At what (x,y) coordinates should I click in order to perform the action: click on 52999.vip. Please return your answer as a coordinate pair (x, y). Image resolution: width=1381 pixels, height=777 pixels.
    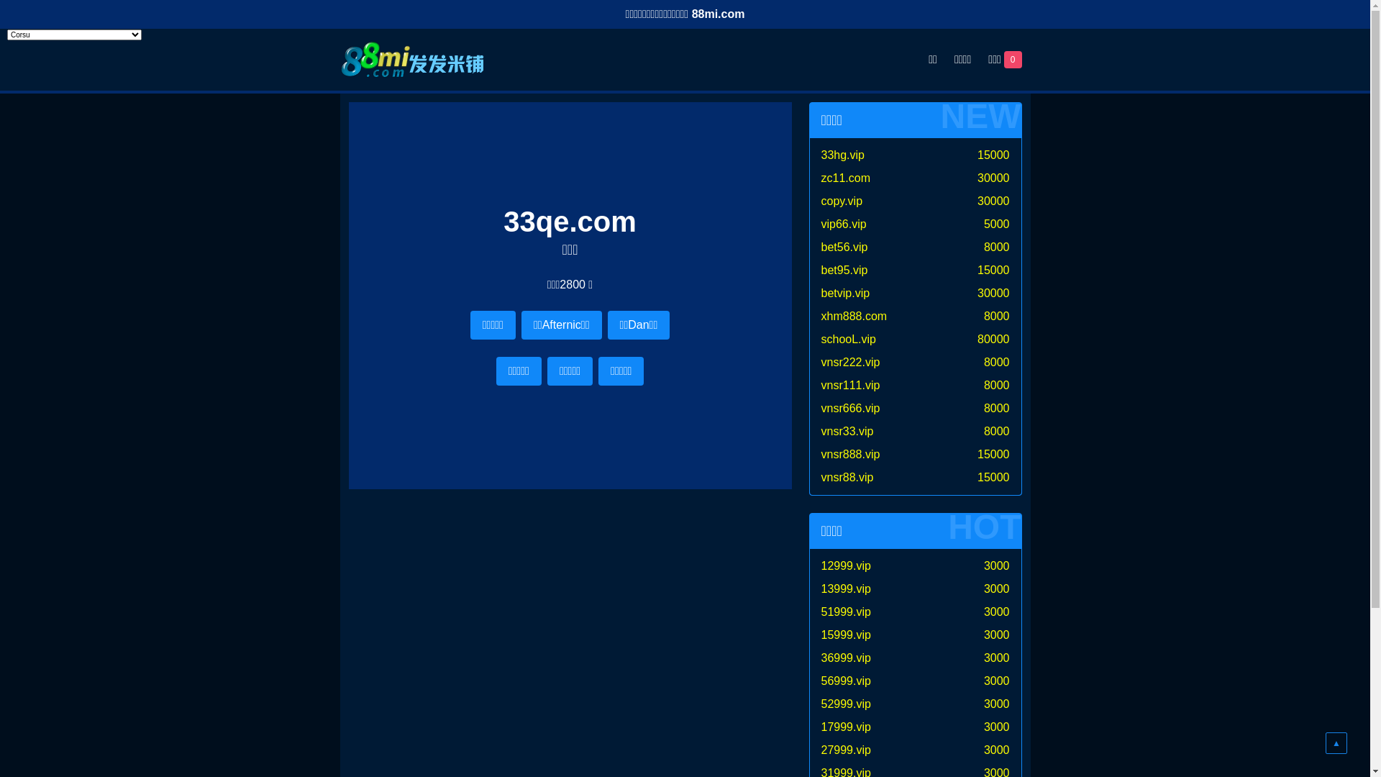
    Looking at the image, I should click on (846, 704).